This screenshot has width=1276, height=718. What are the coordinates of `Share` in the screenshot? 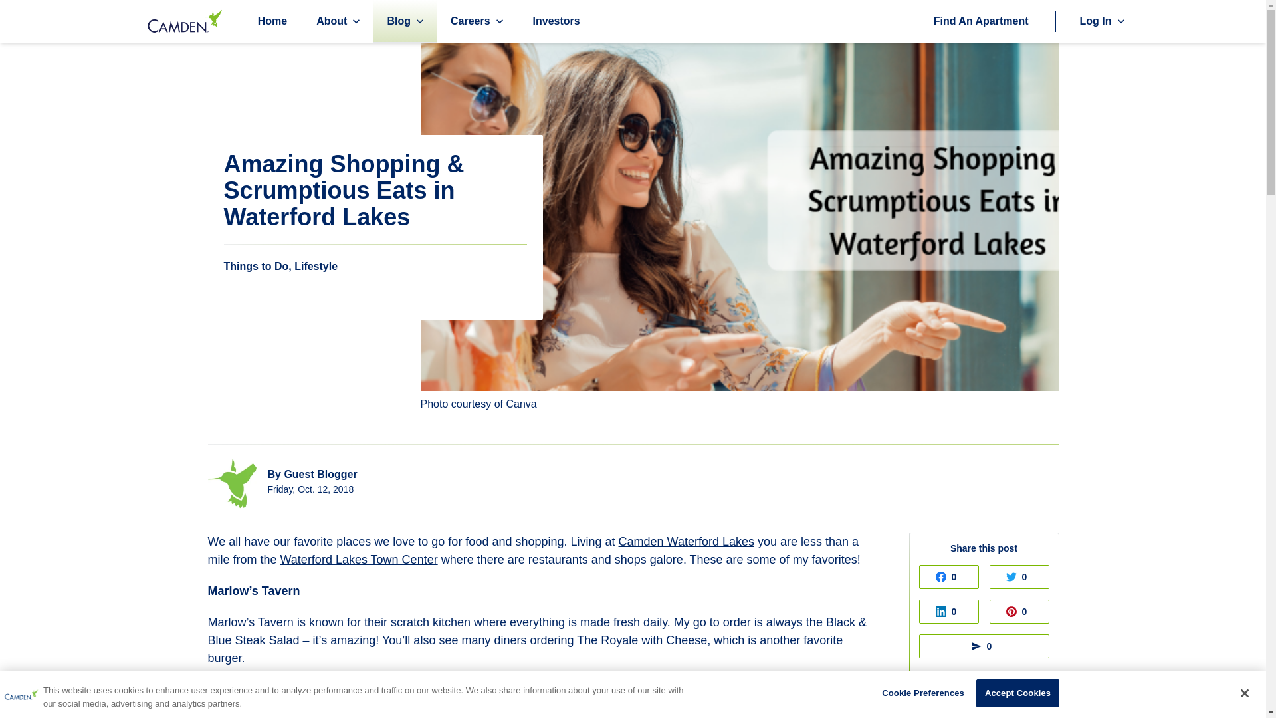 It's located at (948, 576).